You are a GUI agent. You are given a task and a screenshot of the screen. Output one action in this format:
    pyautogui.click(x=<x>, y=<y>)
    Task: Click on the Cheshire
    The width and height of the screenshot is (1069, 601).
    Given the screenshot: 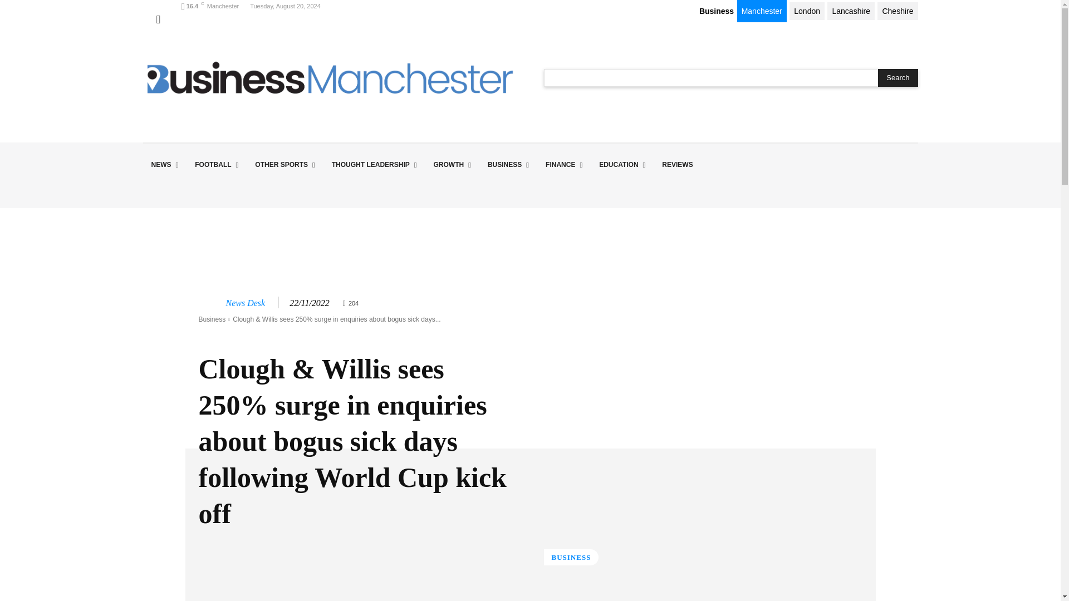 What is the action you would take?
    pyautogui.click(x=898, y=11)
    